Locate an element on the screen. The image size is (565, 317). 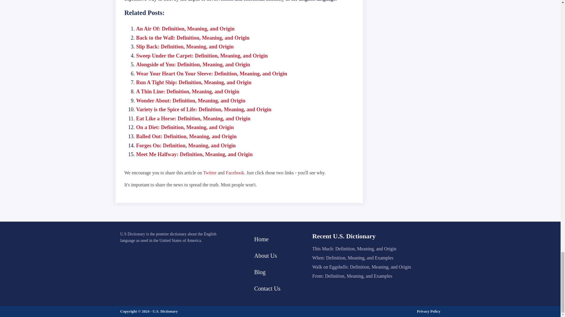
Slip Back: Definition, Meaning, and Origin is located at coordinates (185, 46).